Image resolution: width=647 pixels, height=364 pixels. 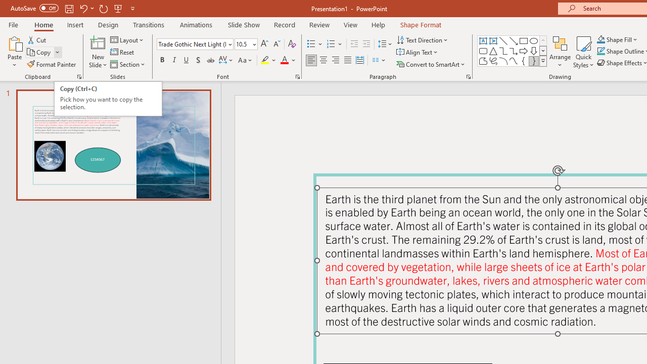 What do you see at coordinates (600, 39) in the screenshot?
I see `Shape Fill Aqua, Accent 2` at bounding box center [600, 39].